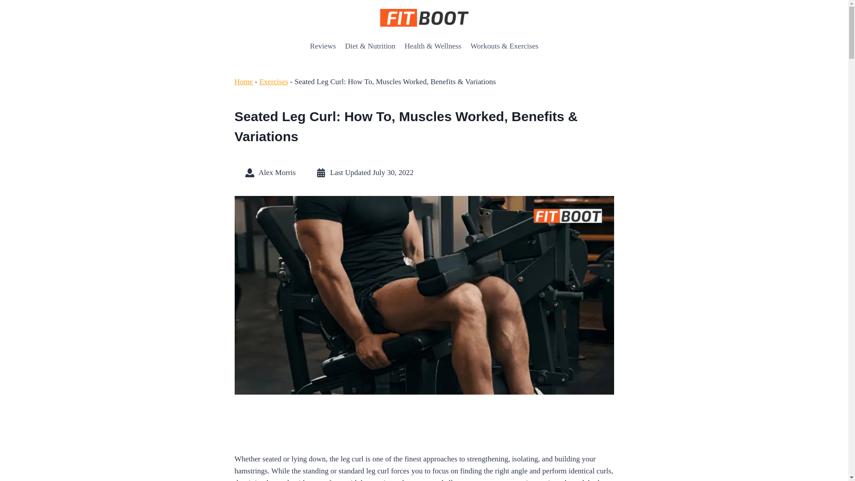  What do you see at coordinates (322, 46) in the screenshot?
I see `Reviews` at bounding box center [322, 46].